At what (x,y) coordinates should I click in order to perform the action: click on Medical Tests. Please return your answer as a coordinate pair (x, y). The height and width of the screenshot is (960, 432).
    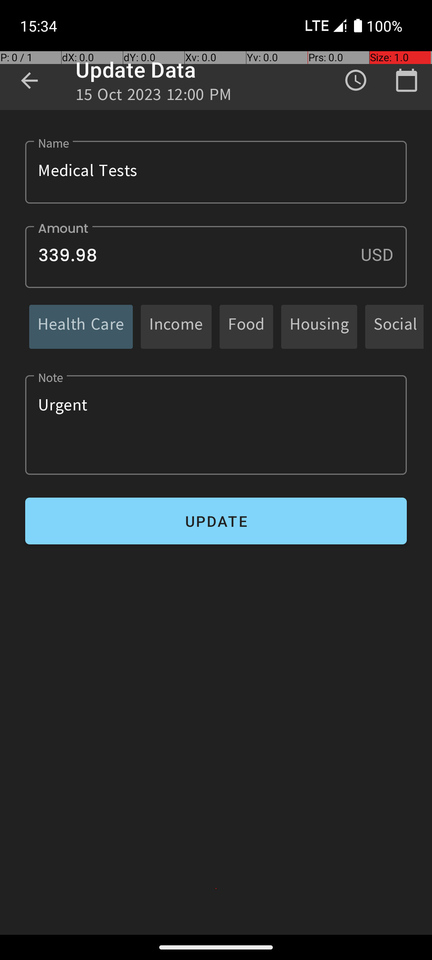
    Looking at the image, I should click on (216, 172).